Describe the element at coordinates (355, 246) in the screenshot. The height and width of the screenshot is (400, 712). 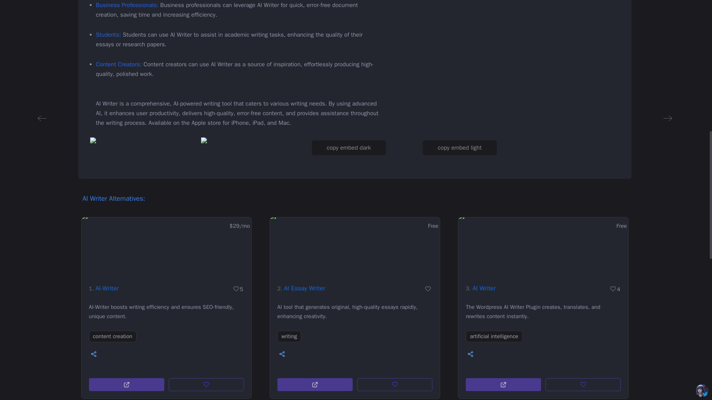
I see `Free` at that location.